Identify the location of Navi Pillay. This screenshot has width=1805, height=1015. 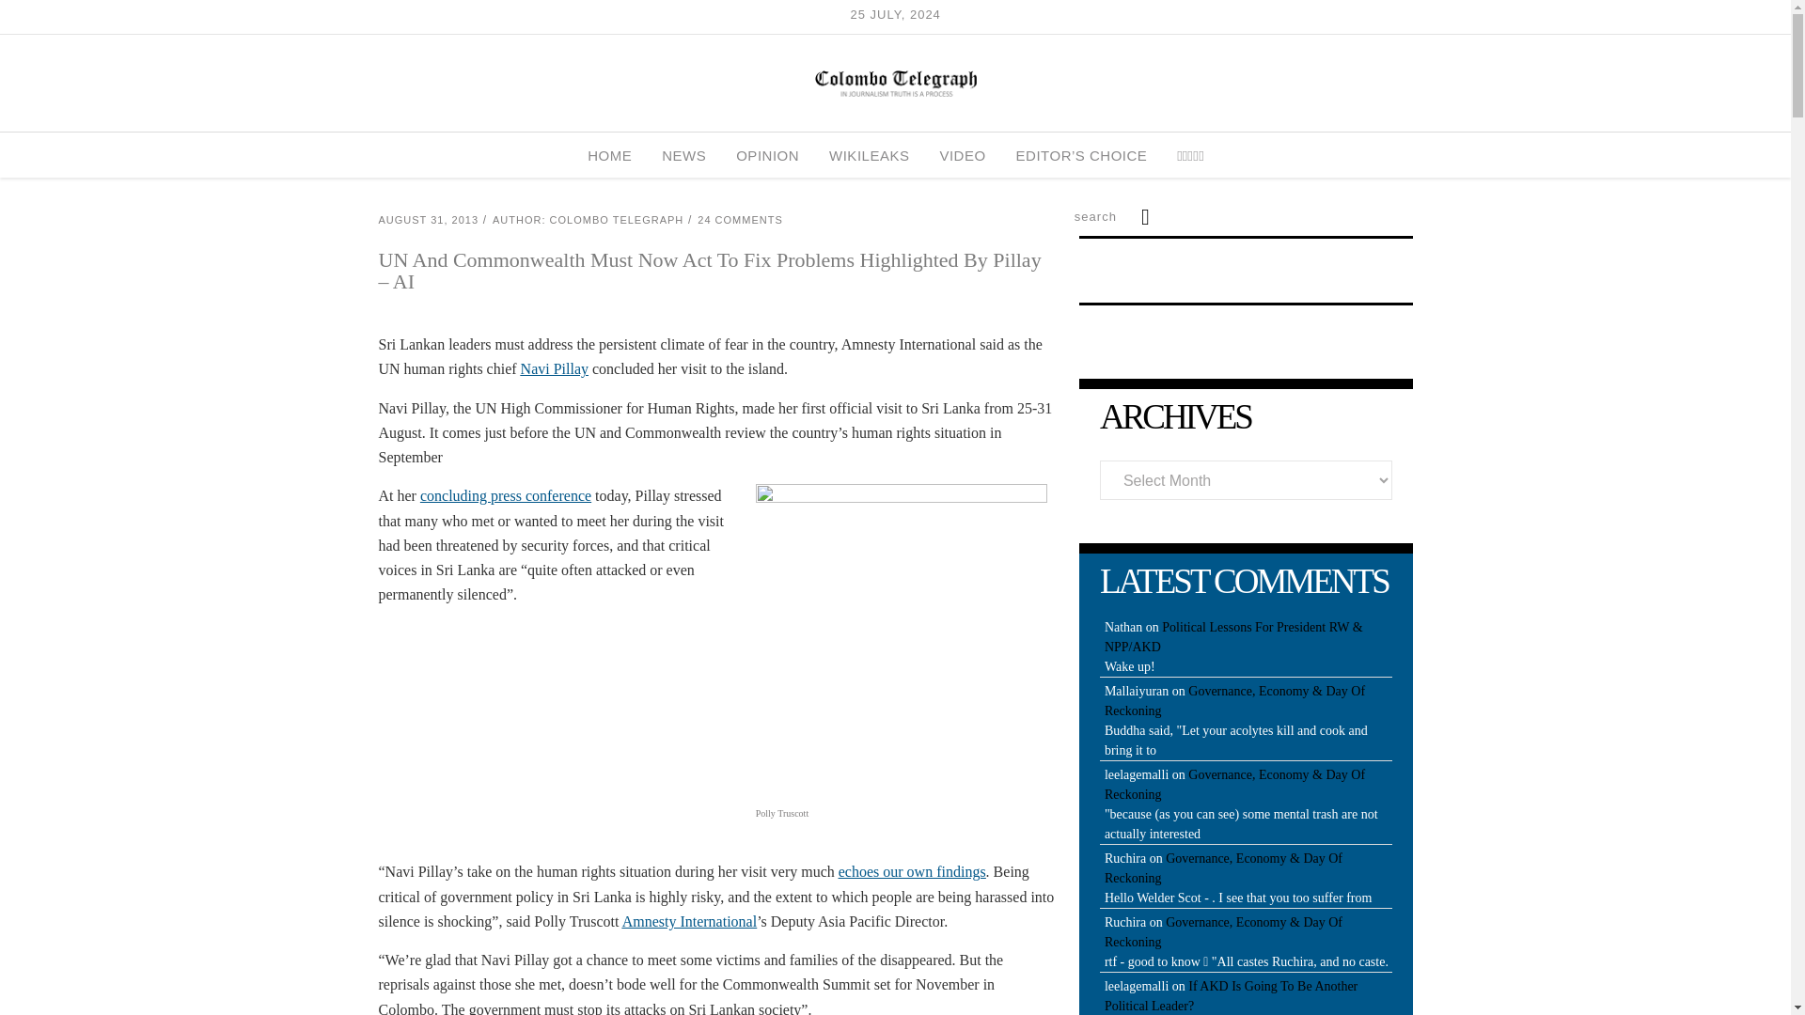
(555, 368).